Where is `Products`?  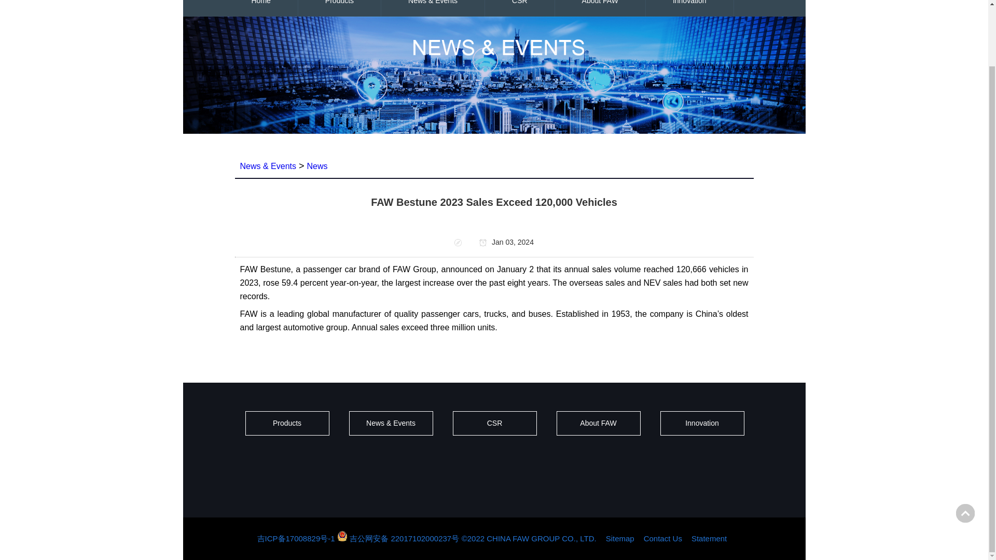 Products is located at coordinates (339, 8).